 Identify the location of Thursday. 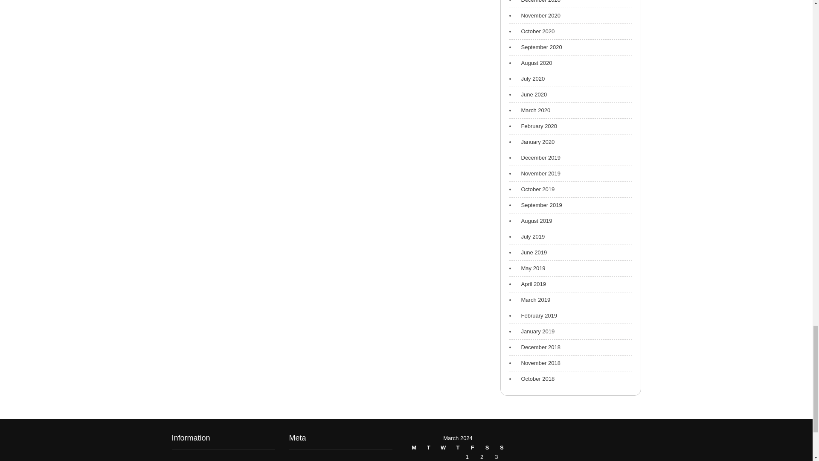
(457, 447).